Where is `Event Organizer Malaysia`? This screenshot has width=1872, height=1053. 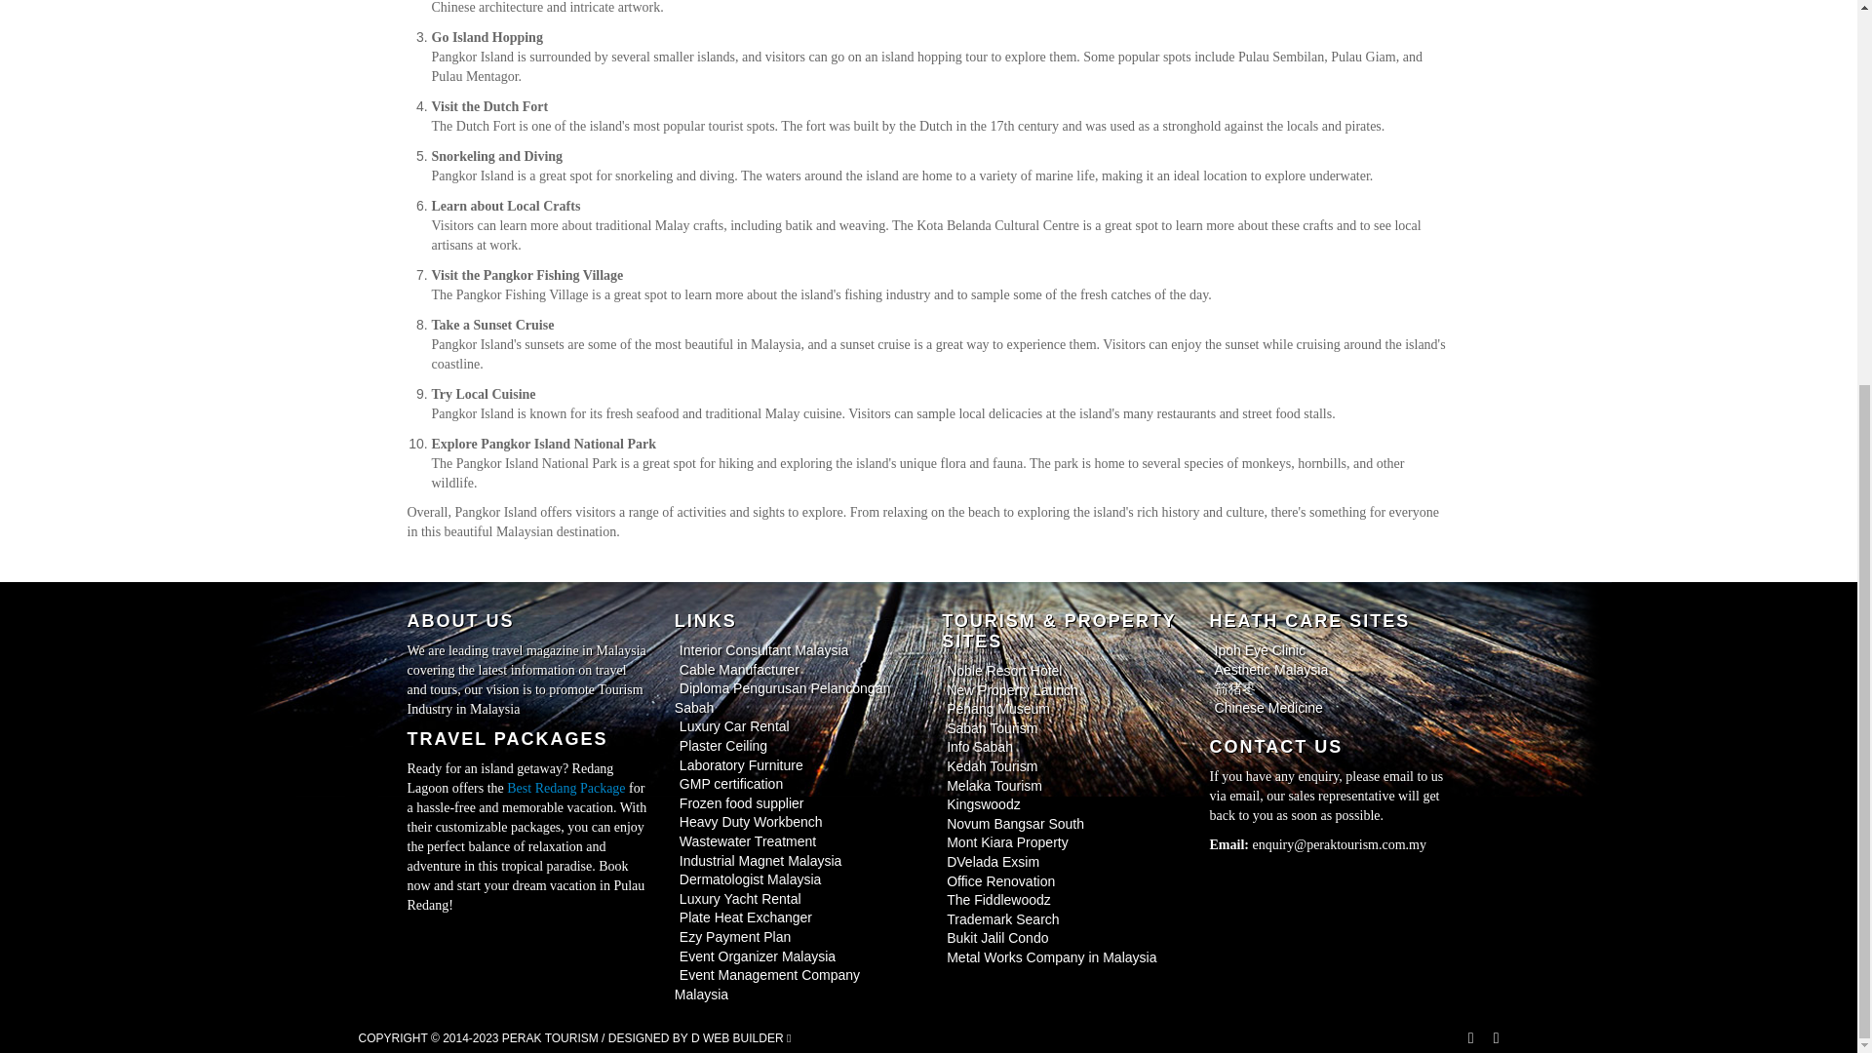
Event Organizer Malaysia is located at coordinates (757, 955).